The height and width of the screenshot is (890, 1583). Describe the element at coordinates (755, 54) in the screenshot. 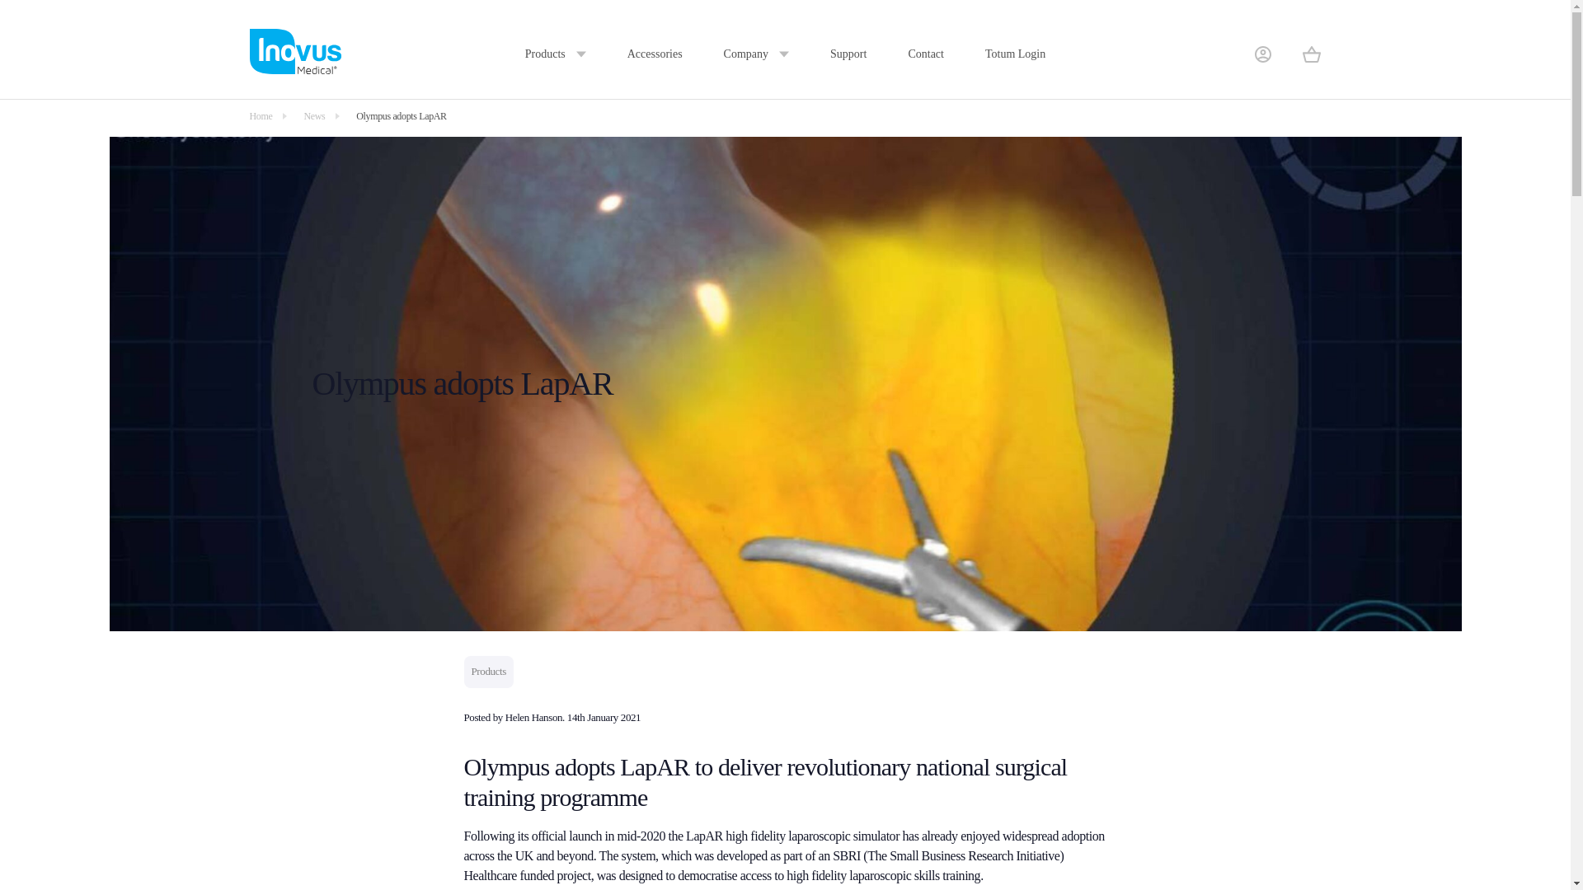

I see `Company` at that location.